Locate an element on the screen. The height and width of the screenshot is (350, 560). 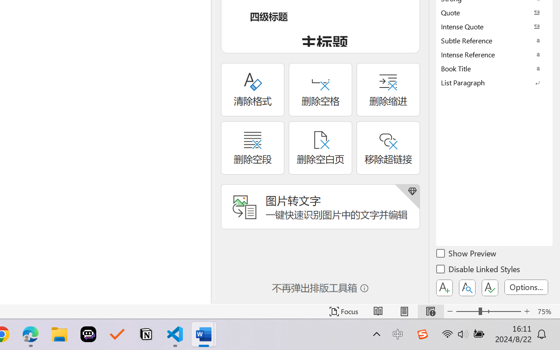
Disable Linked Styles is located at coordinates (479, 270).